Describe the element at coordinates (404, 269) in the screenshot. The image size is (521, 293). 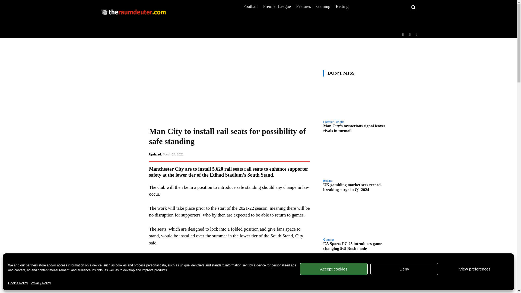
I see `Deny` at that location.